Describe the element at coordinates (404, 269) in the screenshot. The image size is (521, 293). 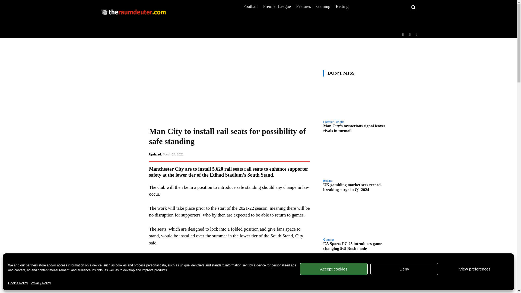
I see `Deny` at that location.